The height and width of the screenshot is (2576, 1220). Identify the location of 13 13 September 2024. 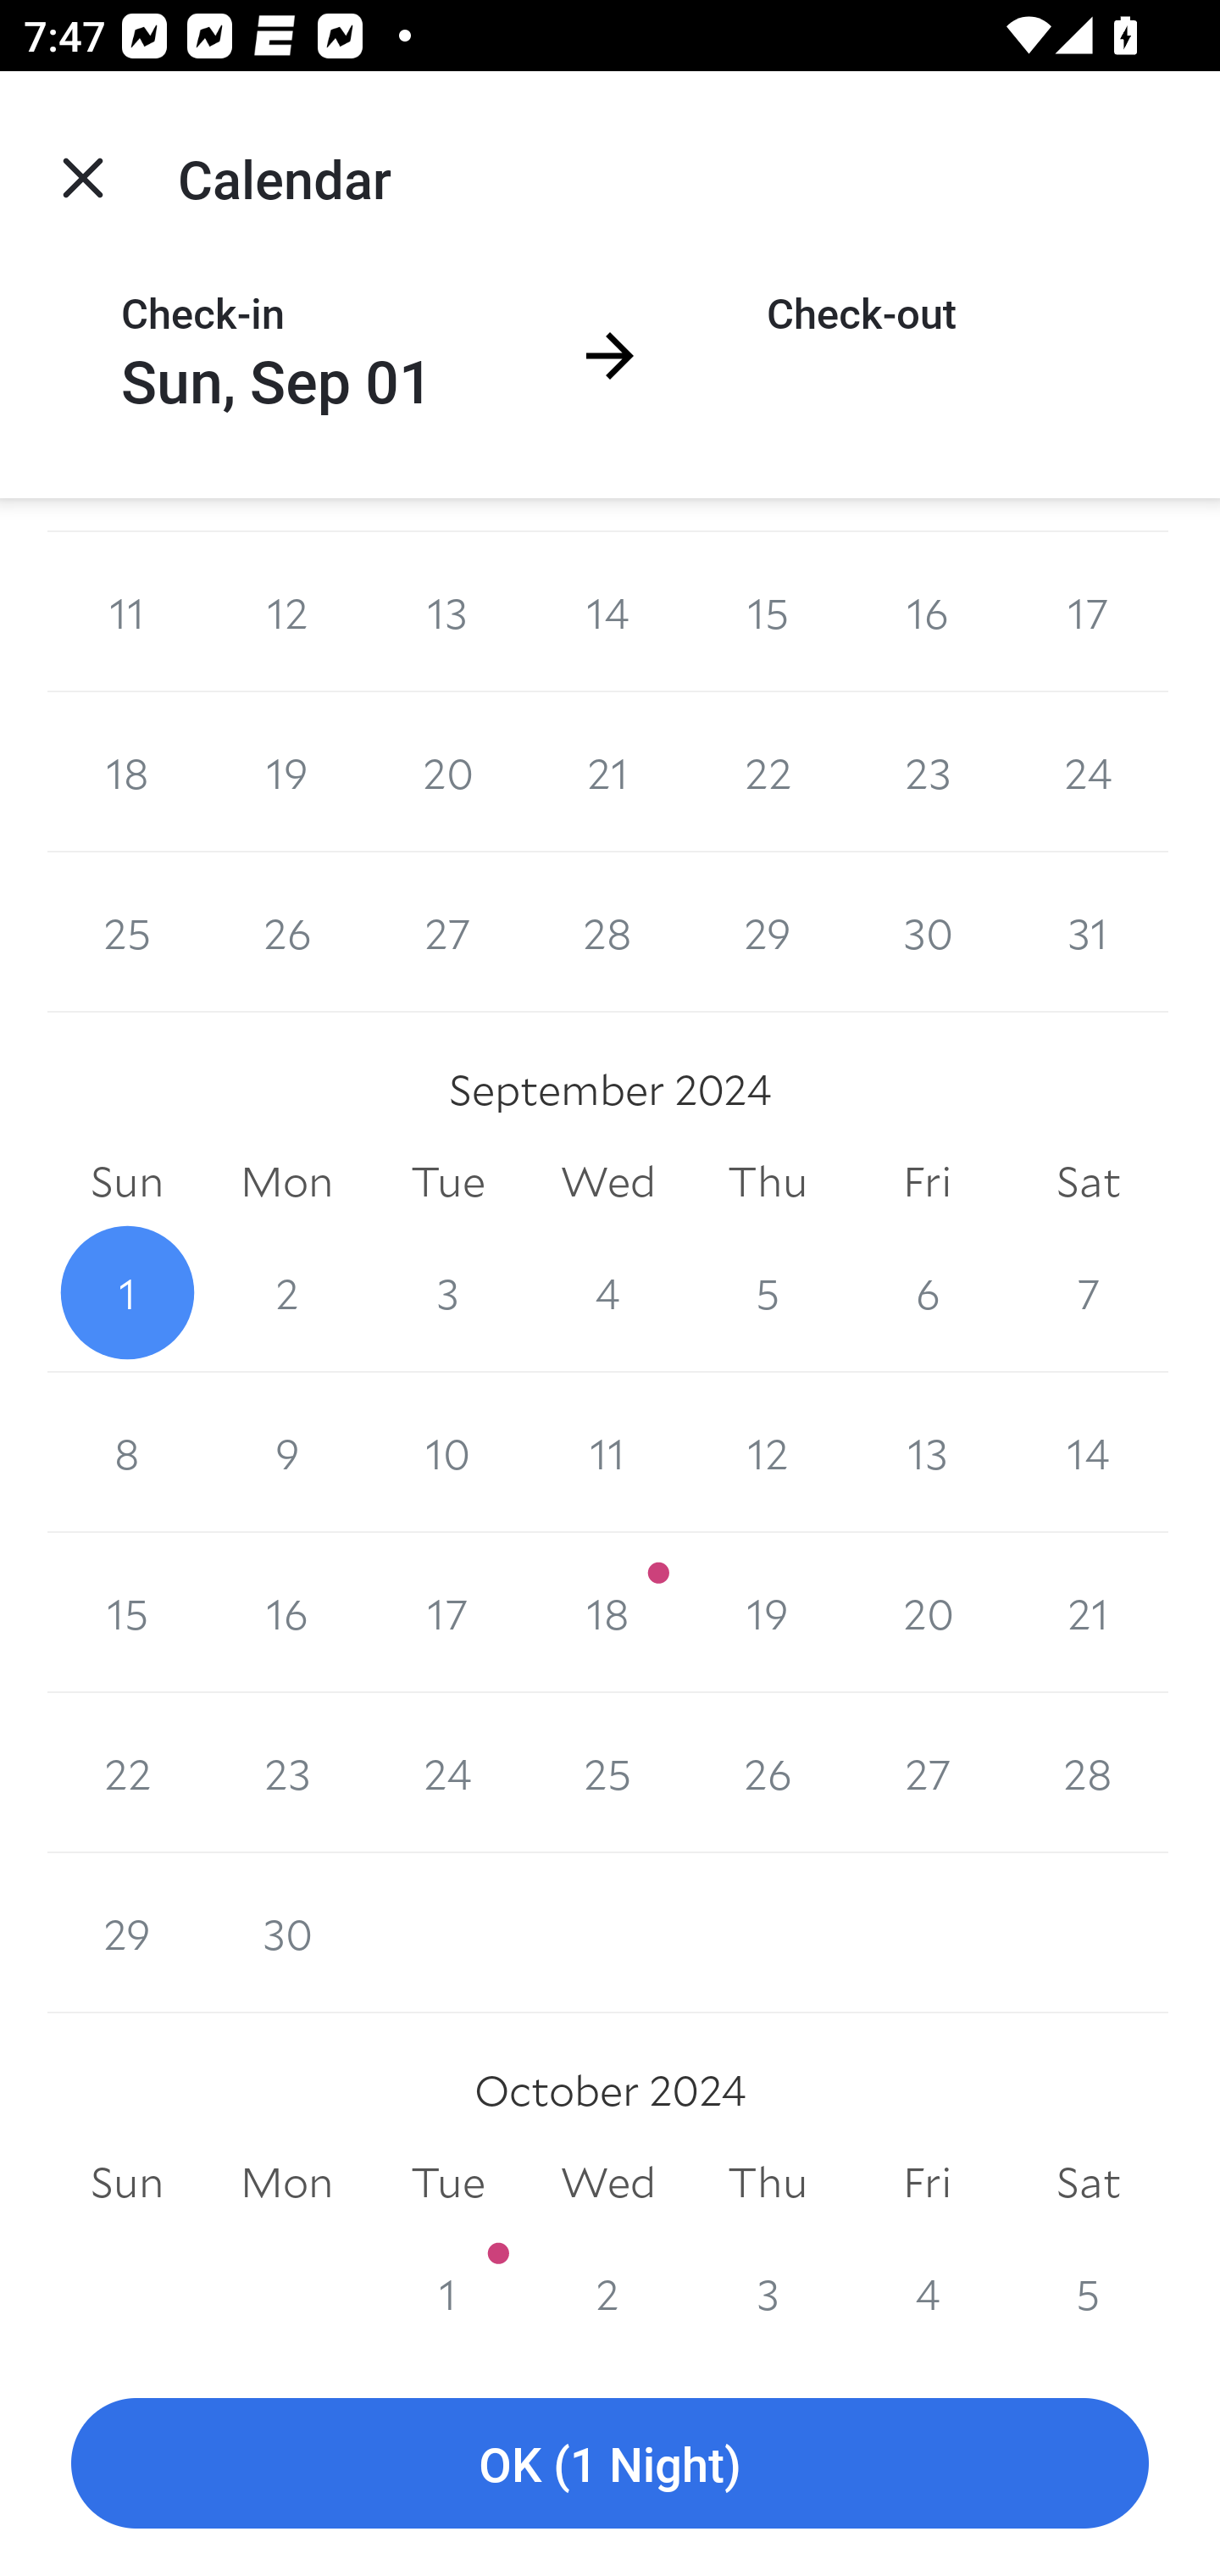
(927, 1452).